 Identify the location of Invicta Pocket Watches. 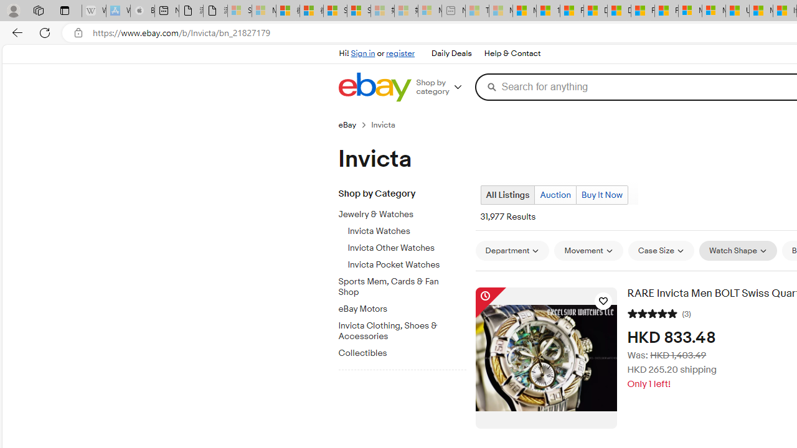
(407, 265).